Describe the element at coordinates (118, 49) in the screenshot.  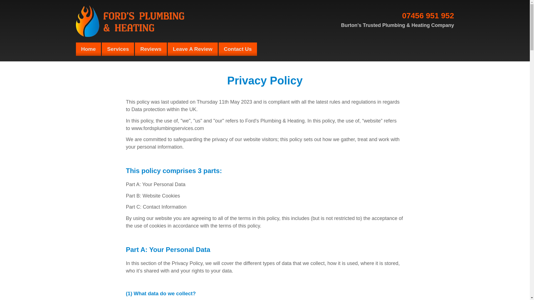
I see `Services` at that location.